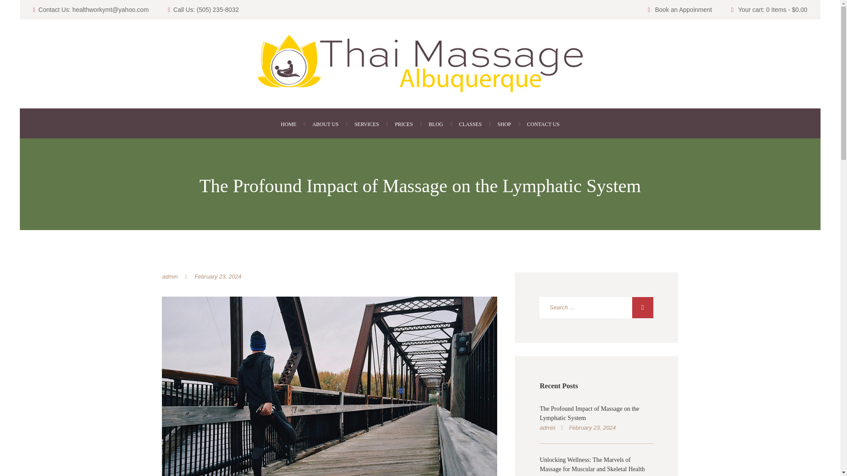 Image resolution: width=847 pixels, height=476 pixels. What do you see at coordinates (289, 124) in the screenshot?
I see `HOME` at bounding box center [289, 124].